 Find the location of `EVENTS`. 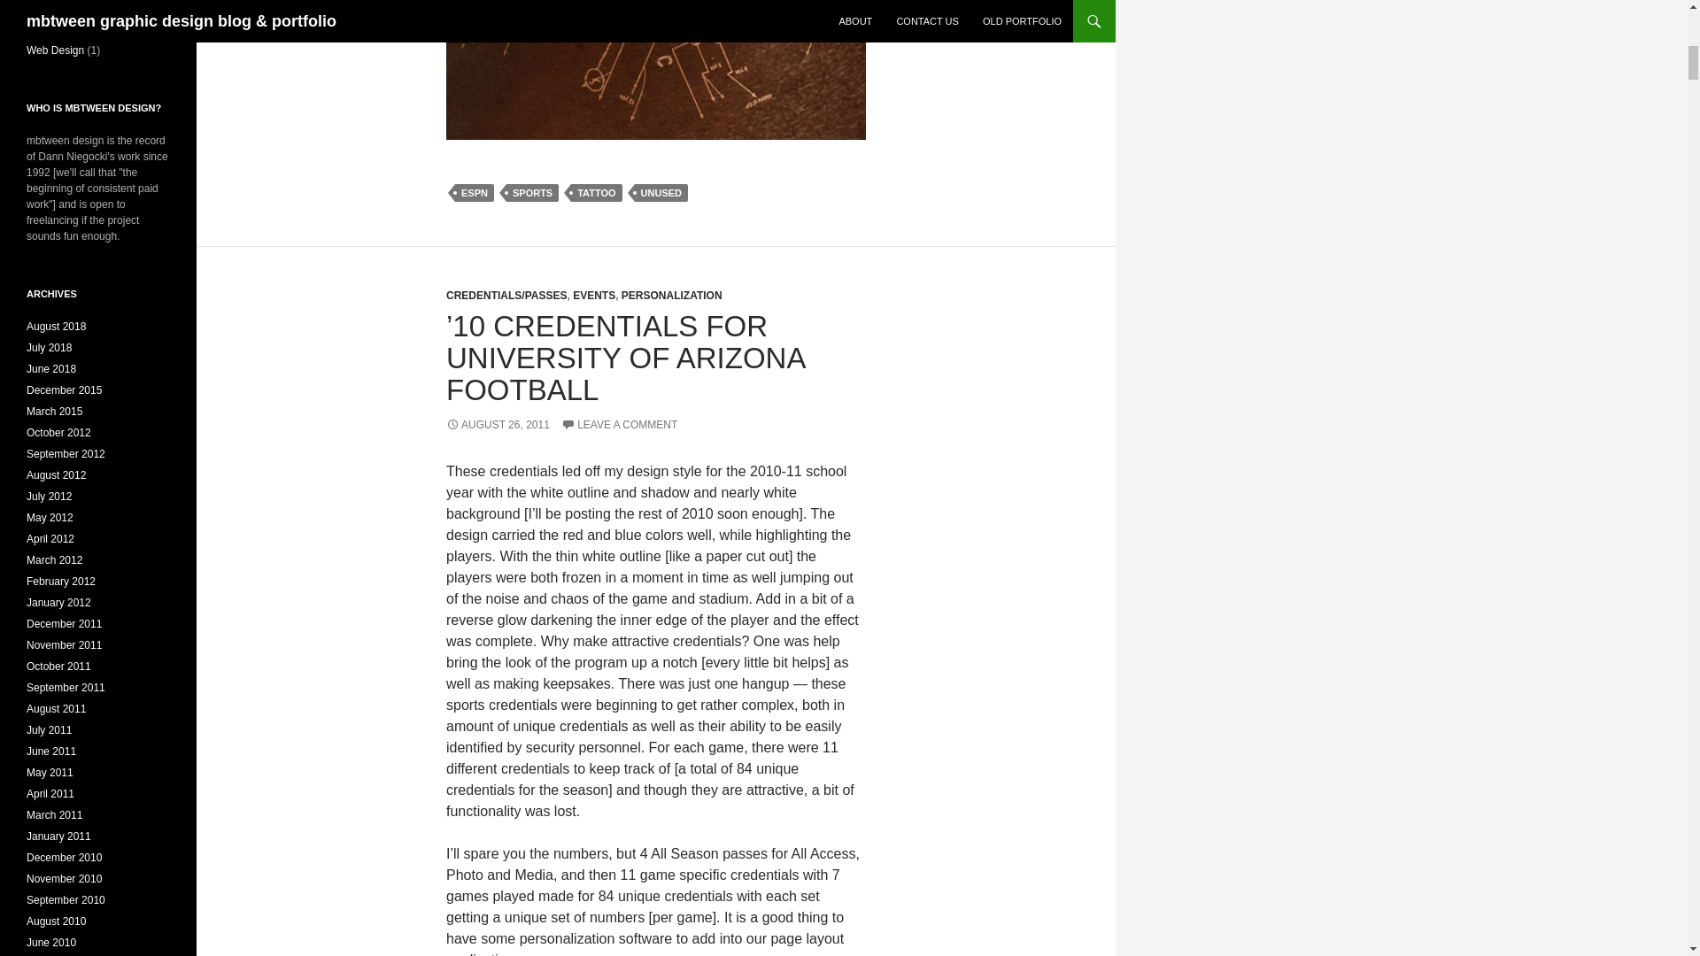

EVENTS is located at coordinates (594, 296).